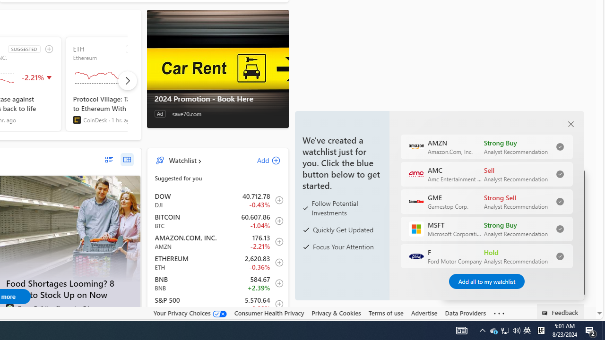  Describe the element at coordinates (77, 120) in the screenshot. I see `CoinDesk` at that location.